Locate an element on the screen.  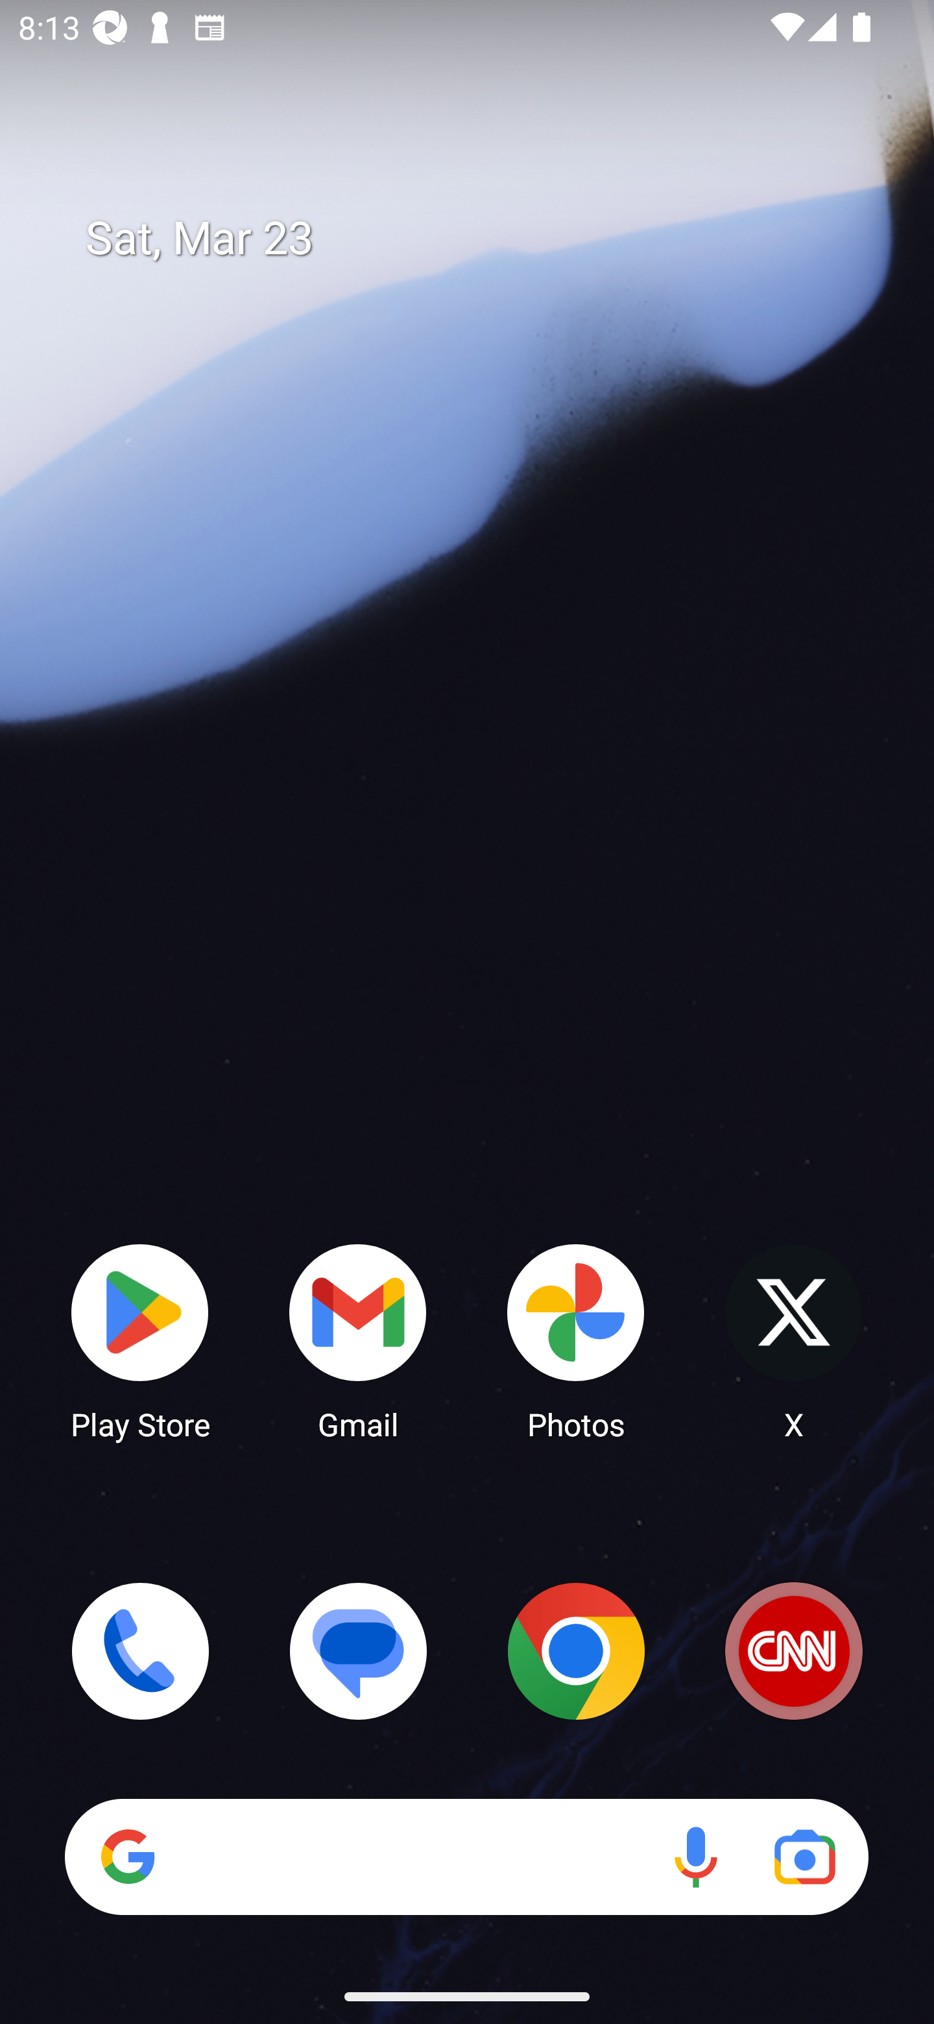
X is located at coordinates (794, 1340).